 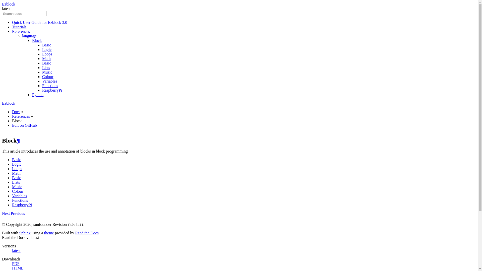 I want to click on theme, so click(x=49, y=233).